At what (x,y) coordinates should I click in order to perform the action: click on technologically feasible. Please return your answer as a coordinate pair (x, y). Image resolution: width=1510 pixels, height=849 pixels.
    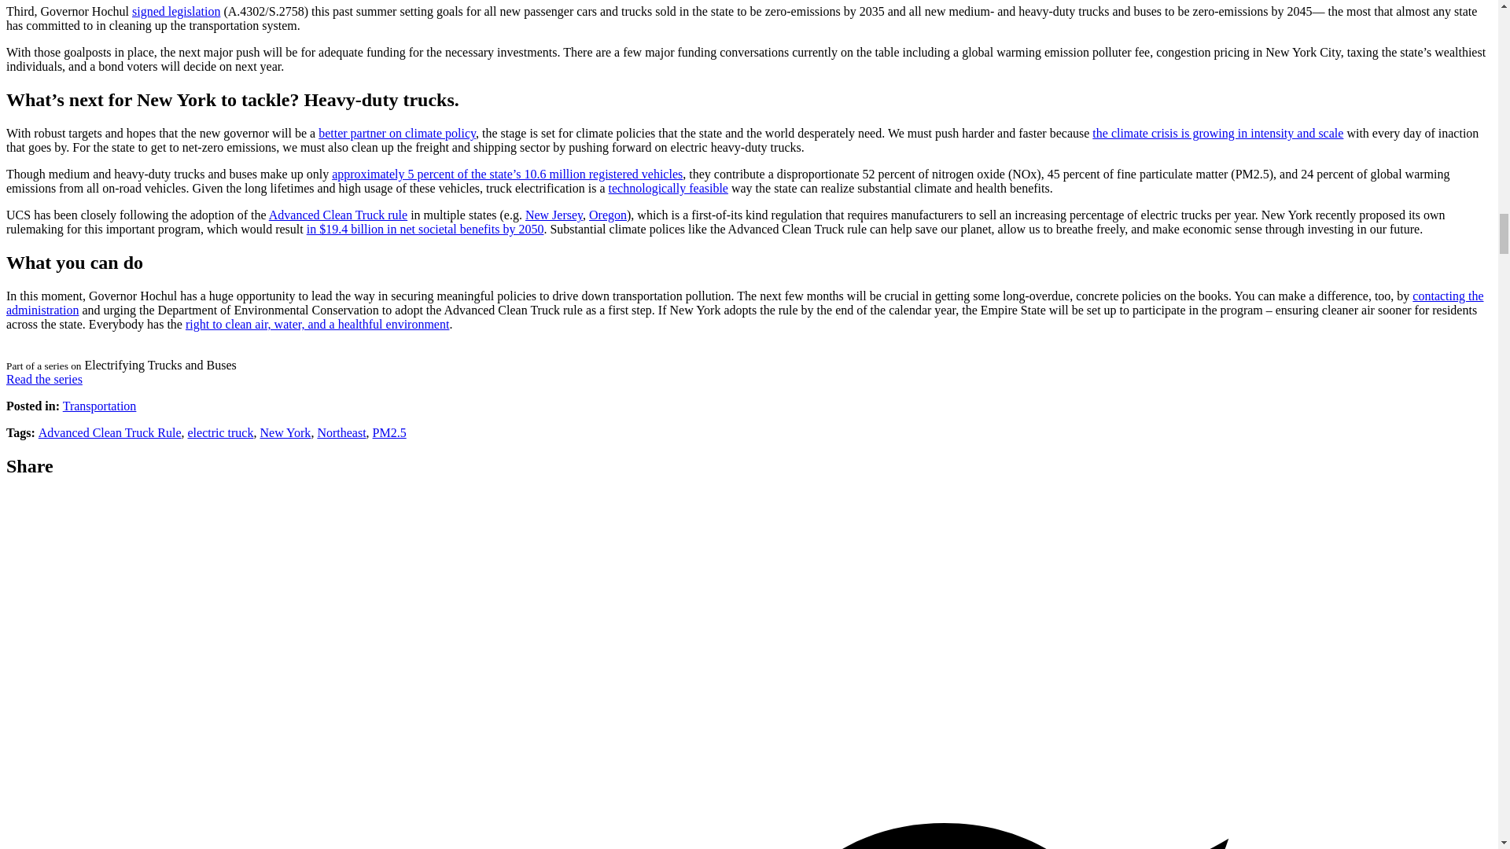
    Looking at the image, I should click on (668, 189).